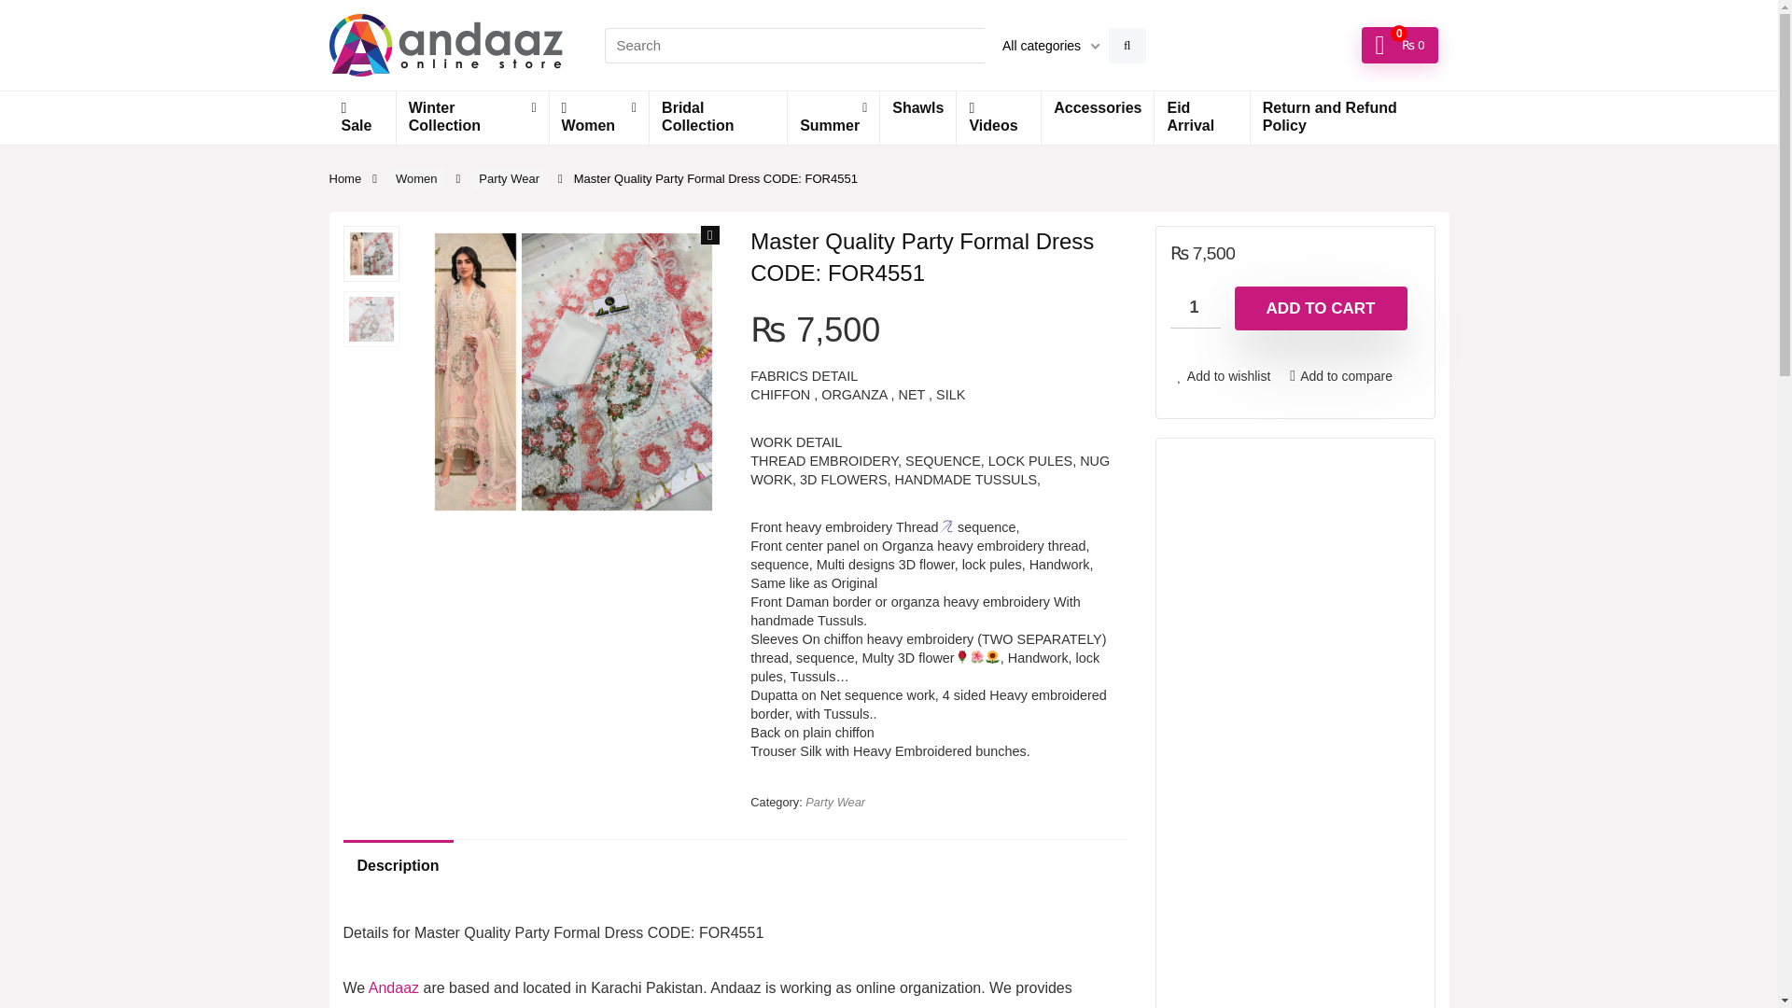  I want to click on Summer, so click(833, 118).